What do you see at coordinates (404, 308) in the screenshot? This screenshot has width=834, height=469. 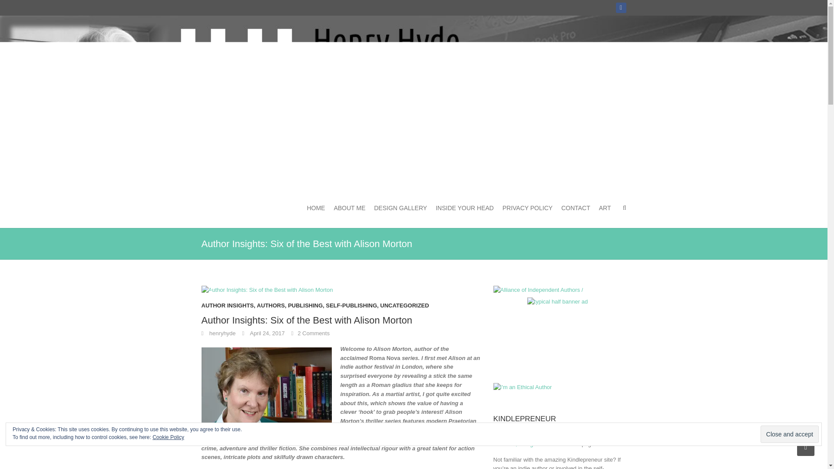 I see `UNCATEGORIZED` at bounding box center [404, 308].